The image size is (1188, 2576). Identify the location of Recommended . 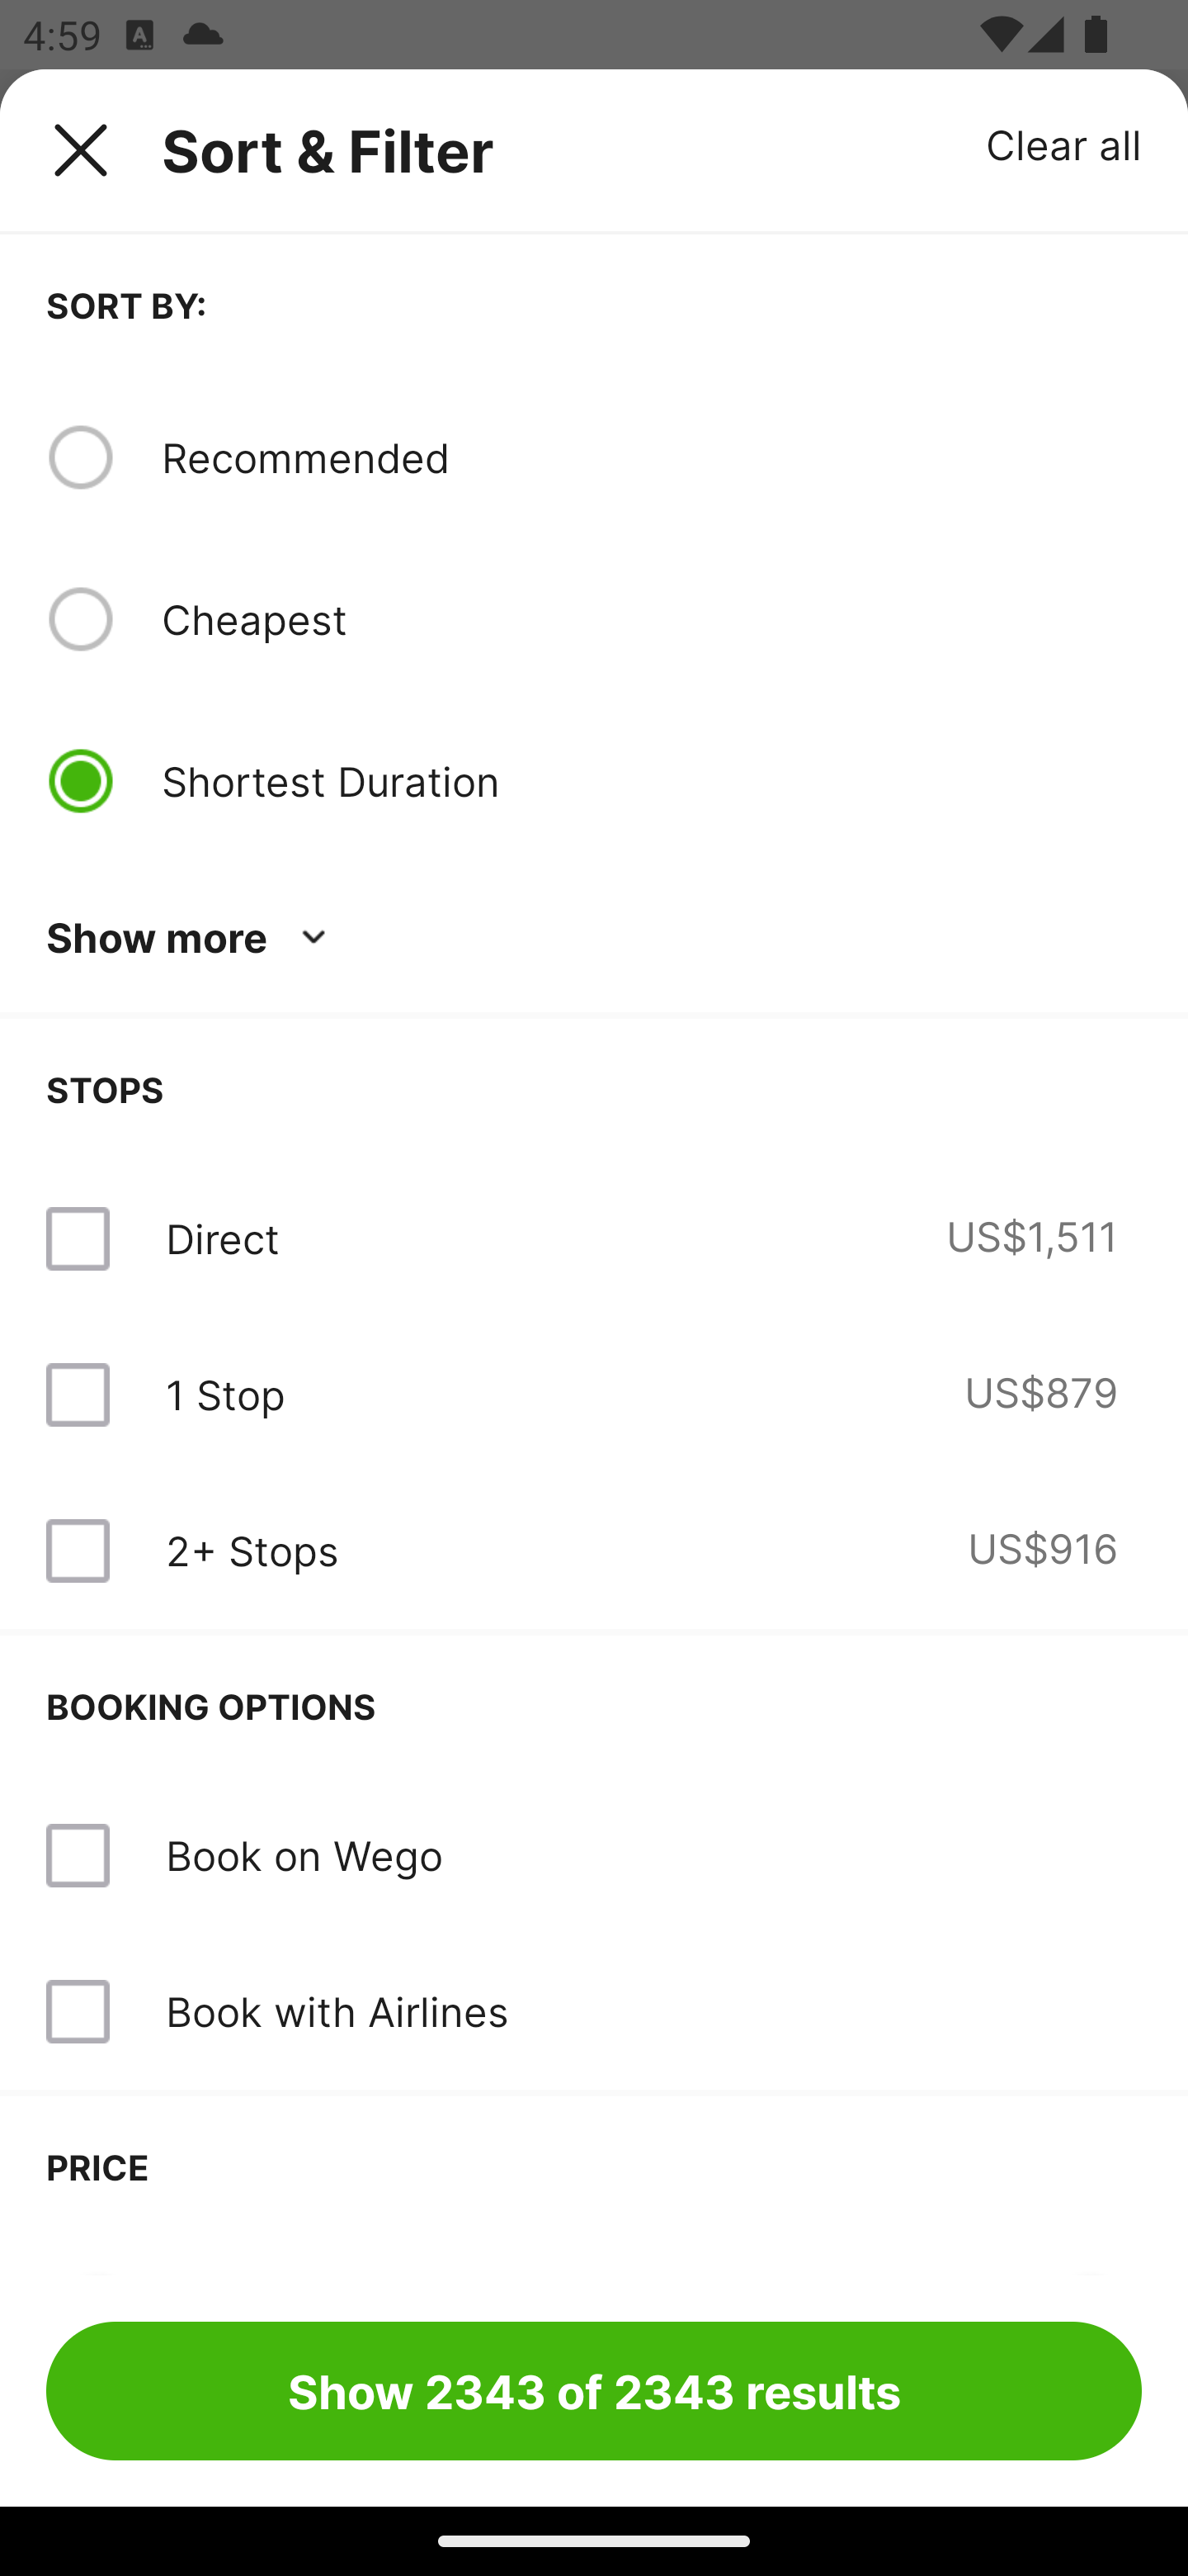
(651, 457).